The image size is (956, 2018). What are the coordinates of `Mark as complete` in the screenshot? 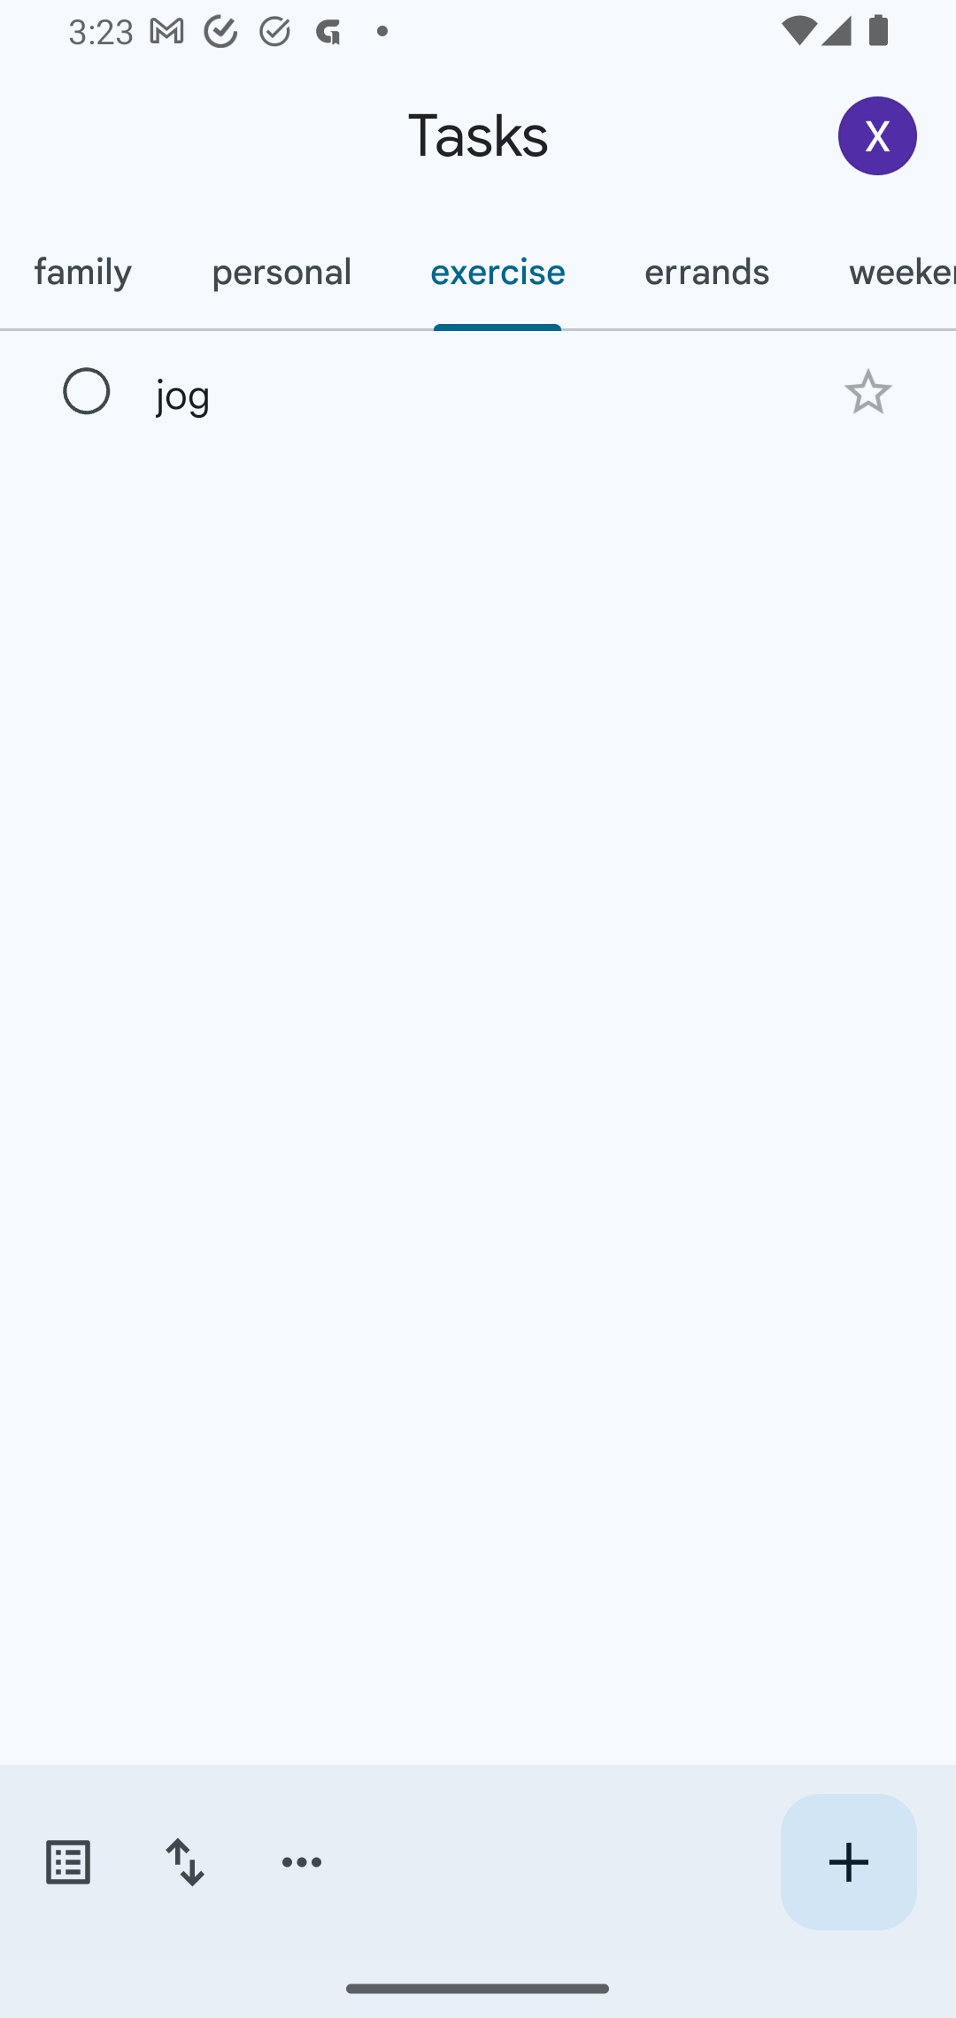 It's located at (87, 392).